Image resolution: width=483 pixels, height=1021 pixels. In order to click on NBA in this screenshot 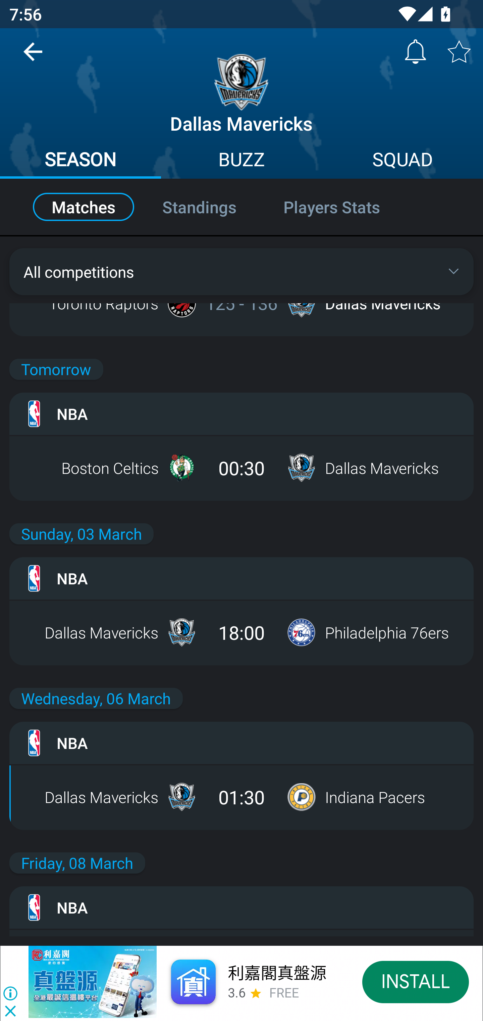, I will do `click(241, 414)`.